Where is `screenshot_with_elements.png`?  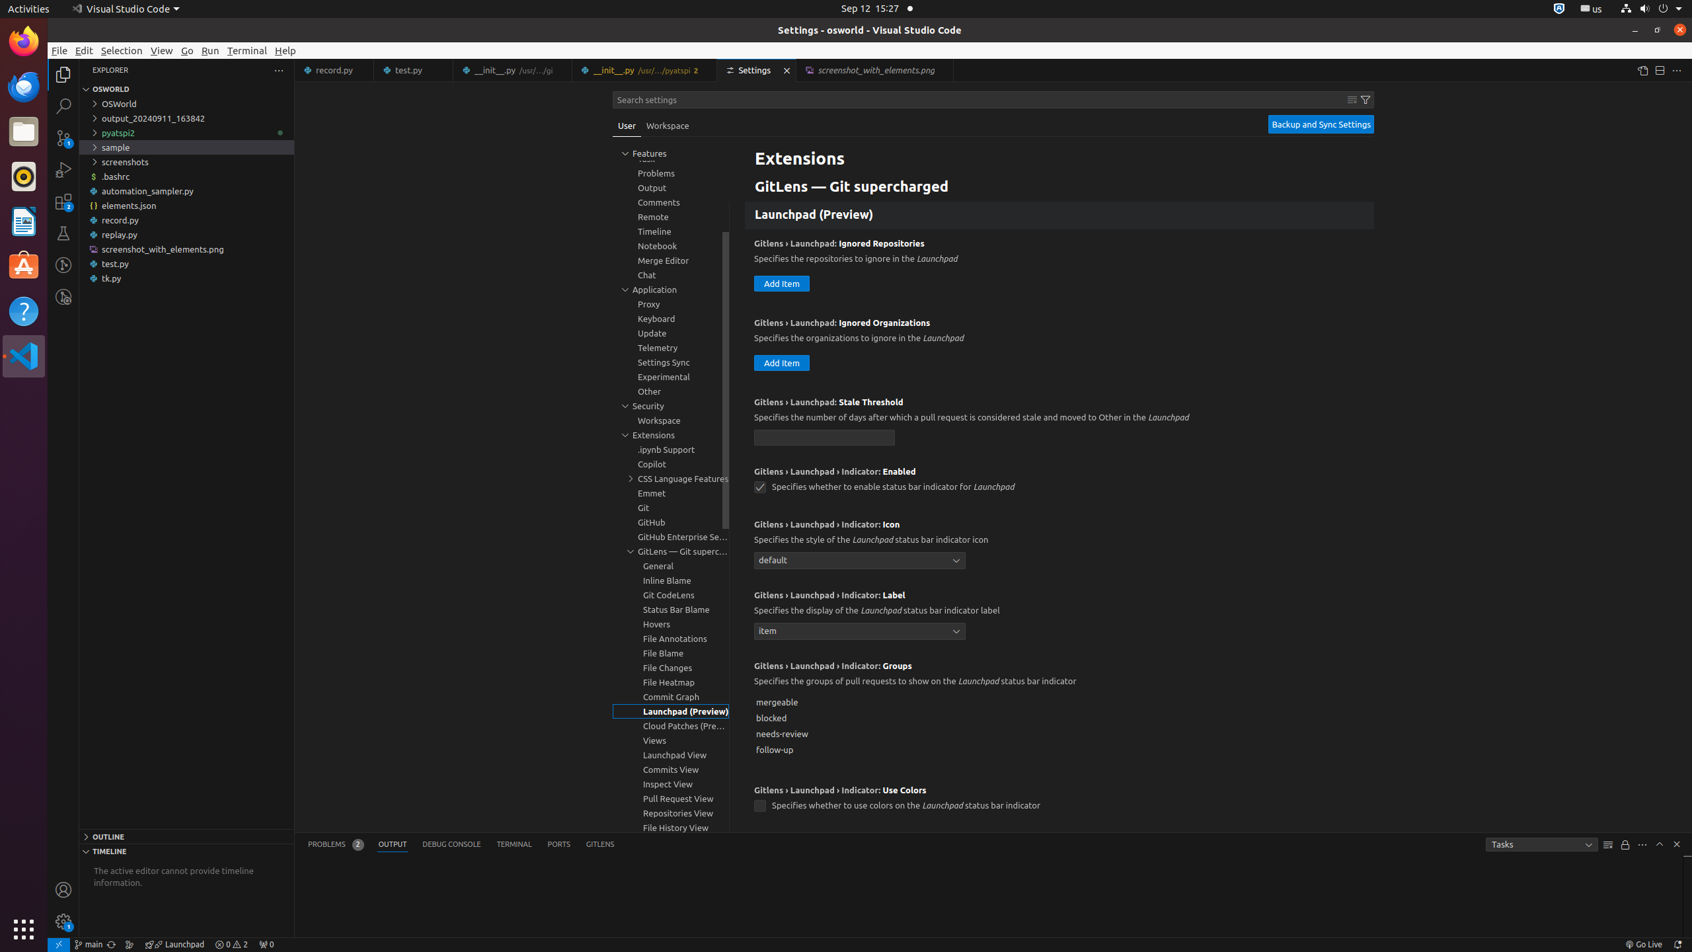
screenshot_with_elements.png is located at coordinates (186, 249).